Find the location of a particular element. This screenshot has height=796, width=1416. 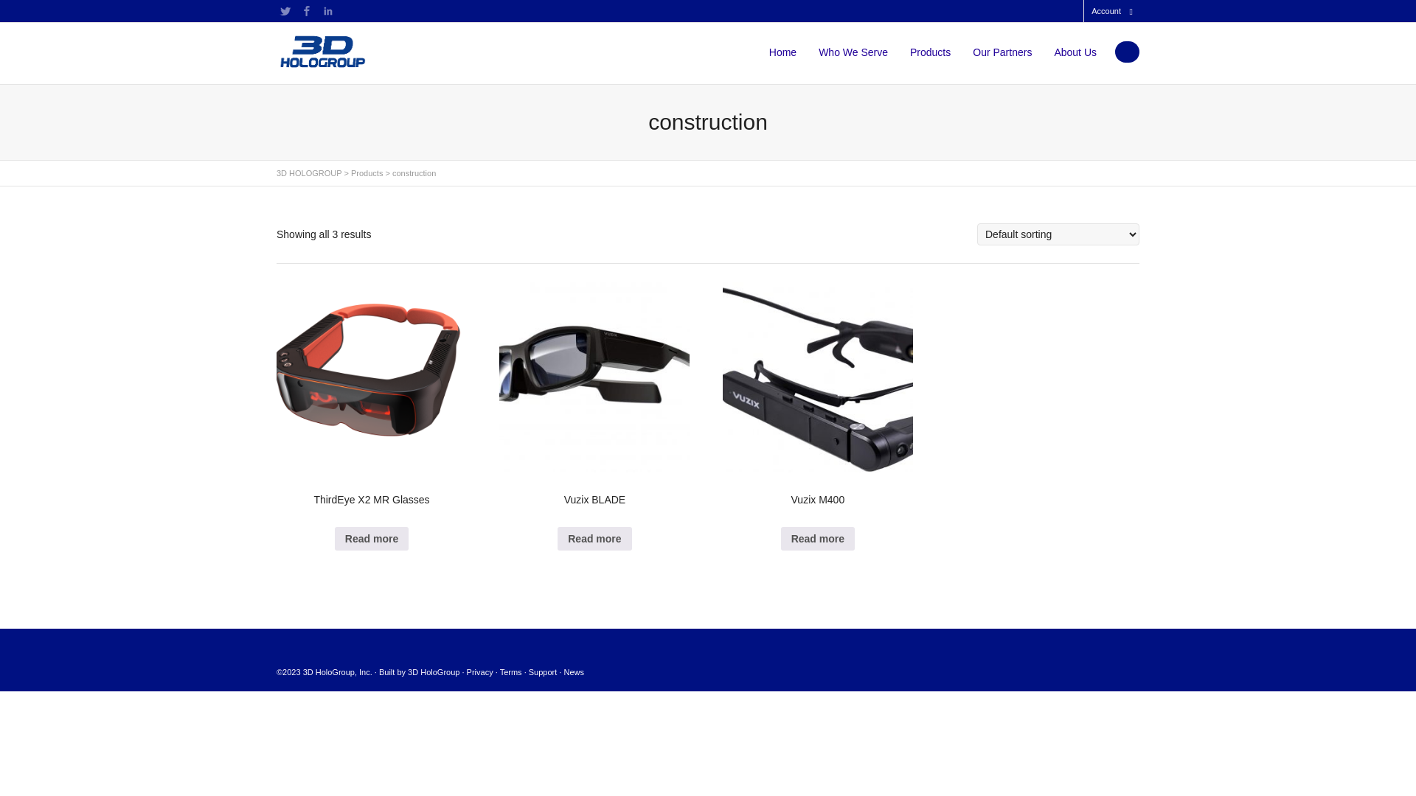

LinkedIn is located at coordinates (328, 11).